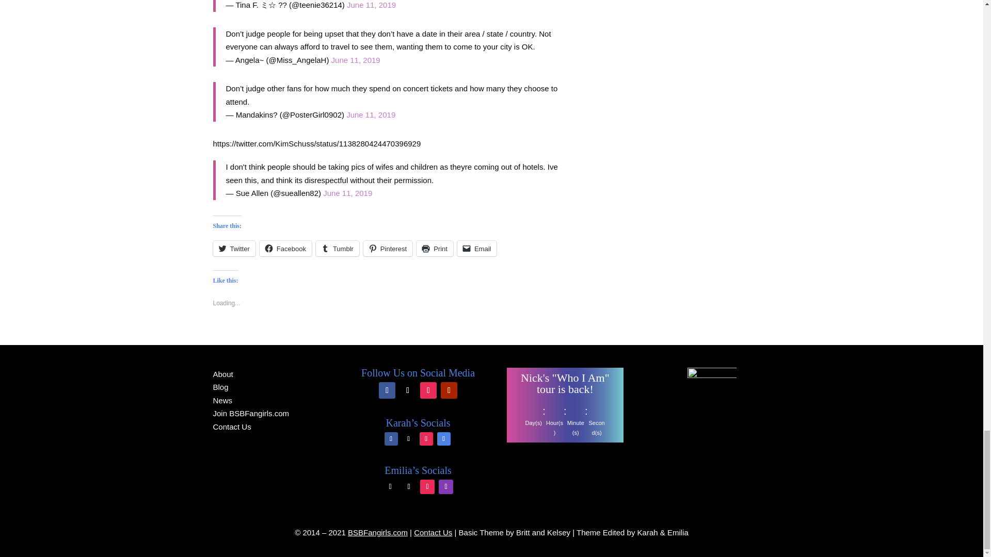 Image resolution: width=991 pixels, height=557 pixels. I want to click on Follow on Facebook, so click(391, 439).